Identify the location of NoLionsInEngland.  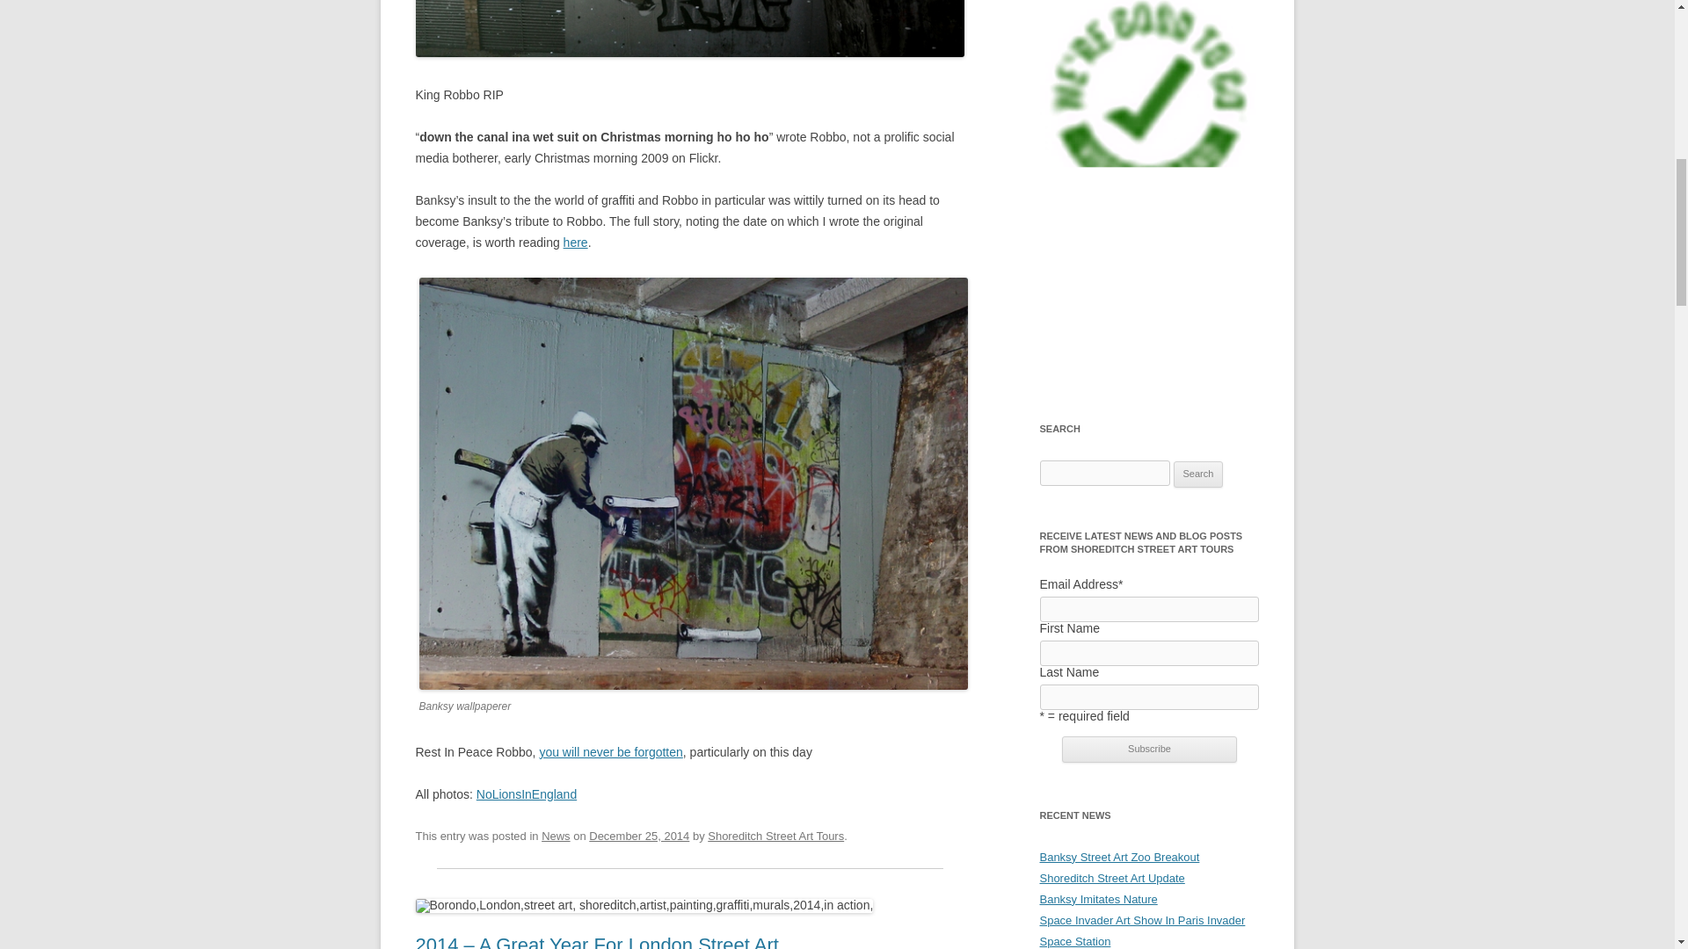
(526, 794).